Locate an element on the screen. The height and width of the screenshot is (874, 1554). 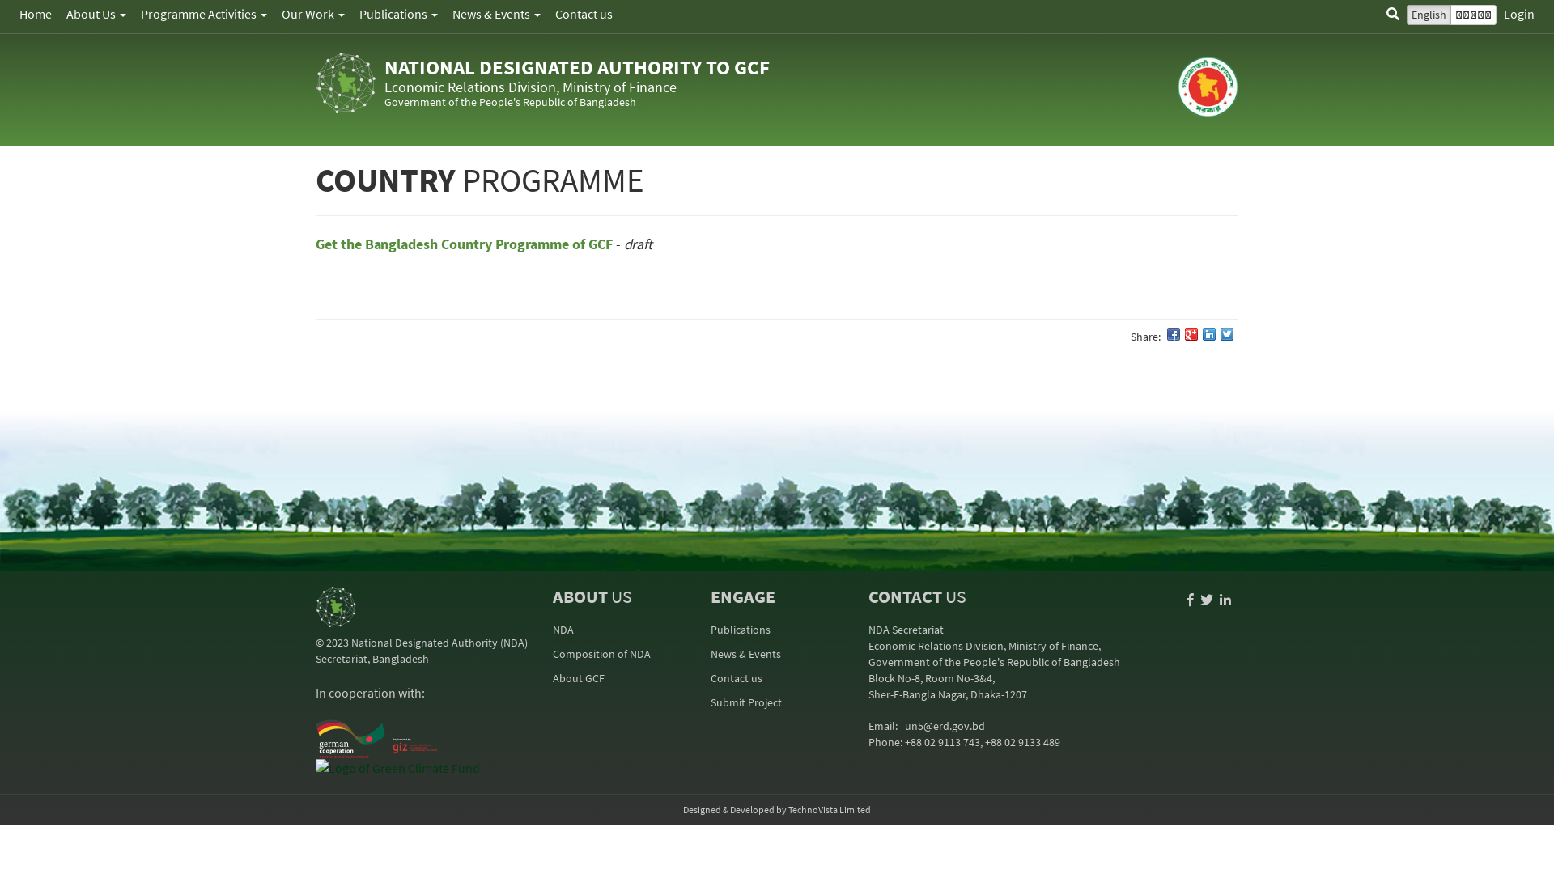
Share on Twitter is located at coordinates (1227, 334).